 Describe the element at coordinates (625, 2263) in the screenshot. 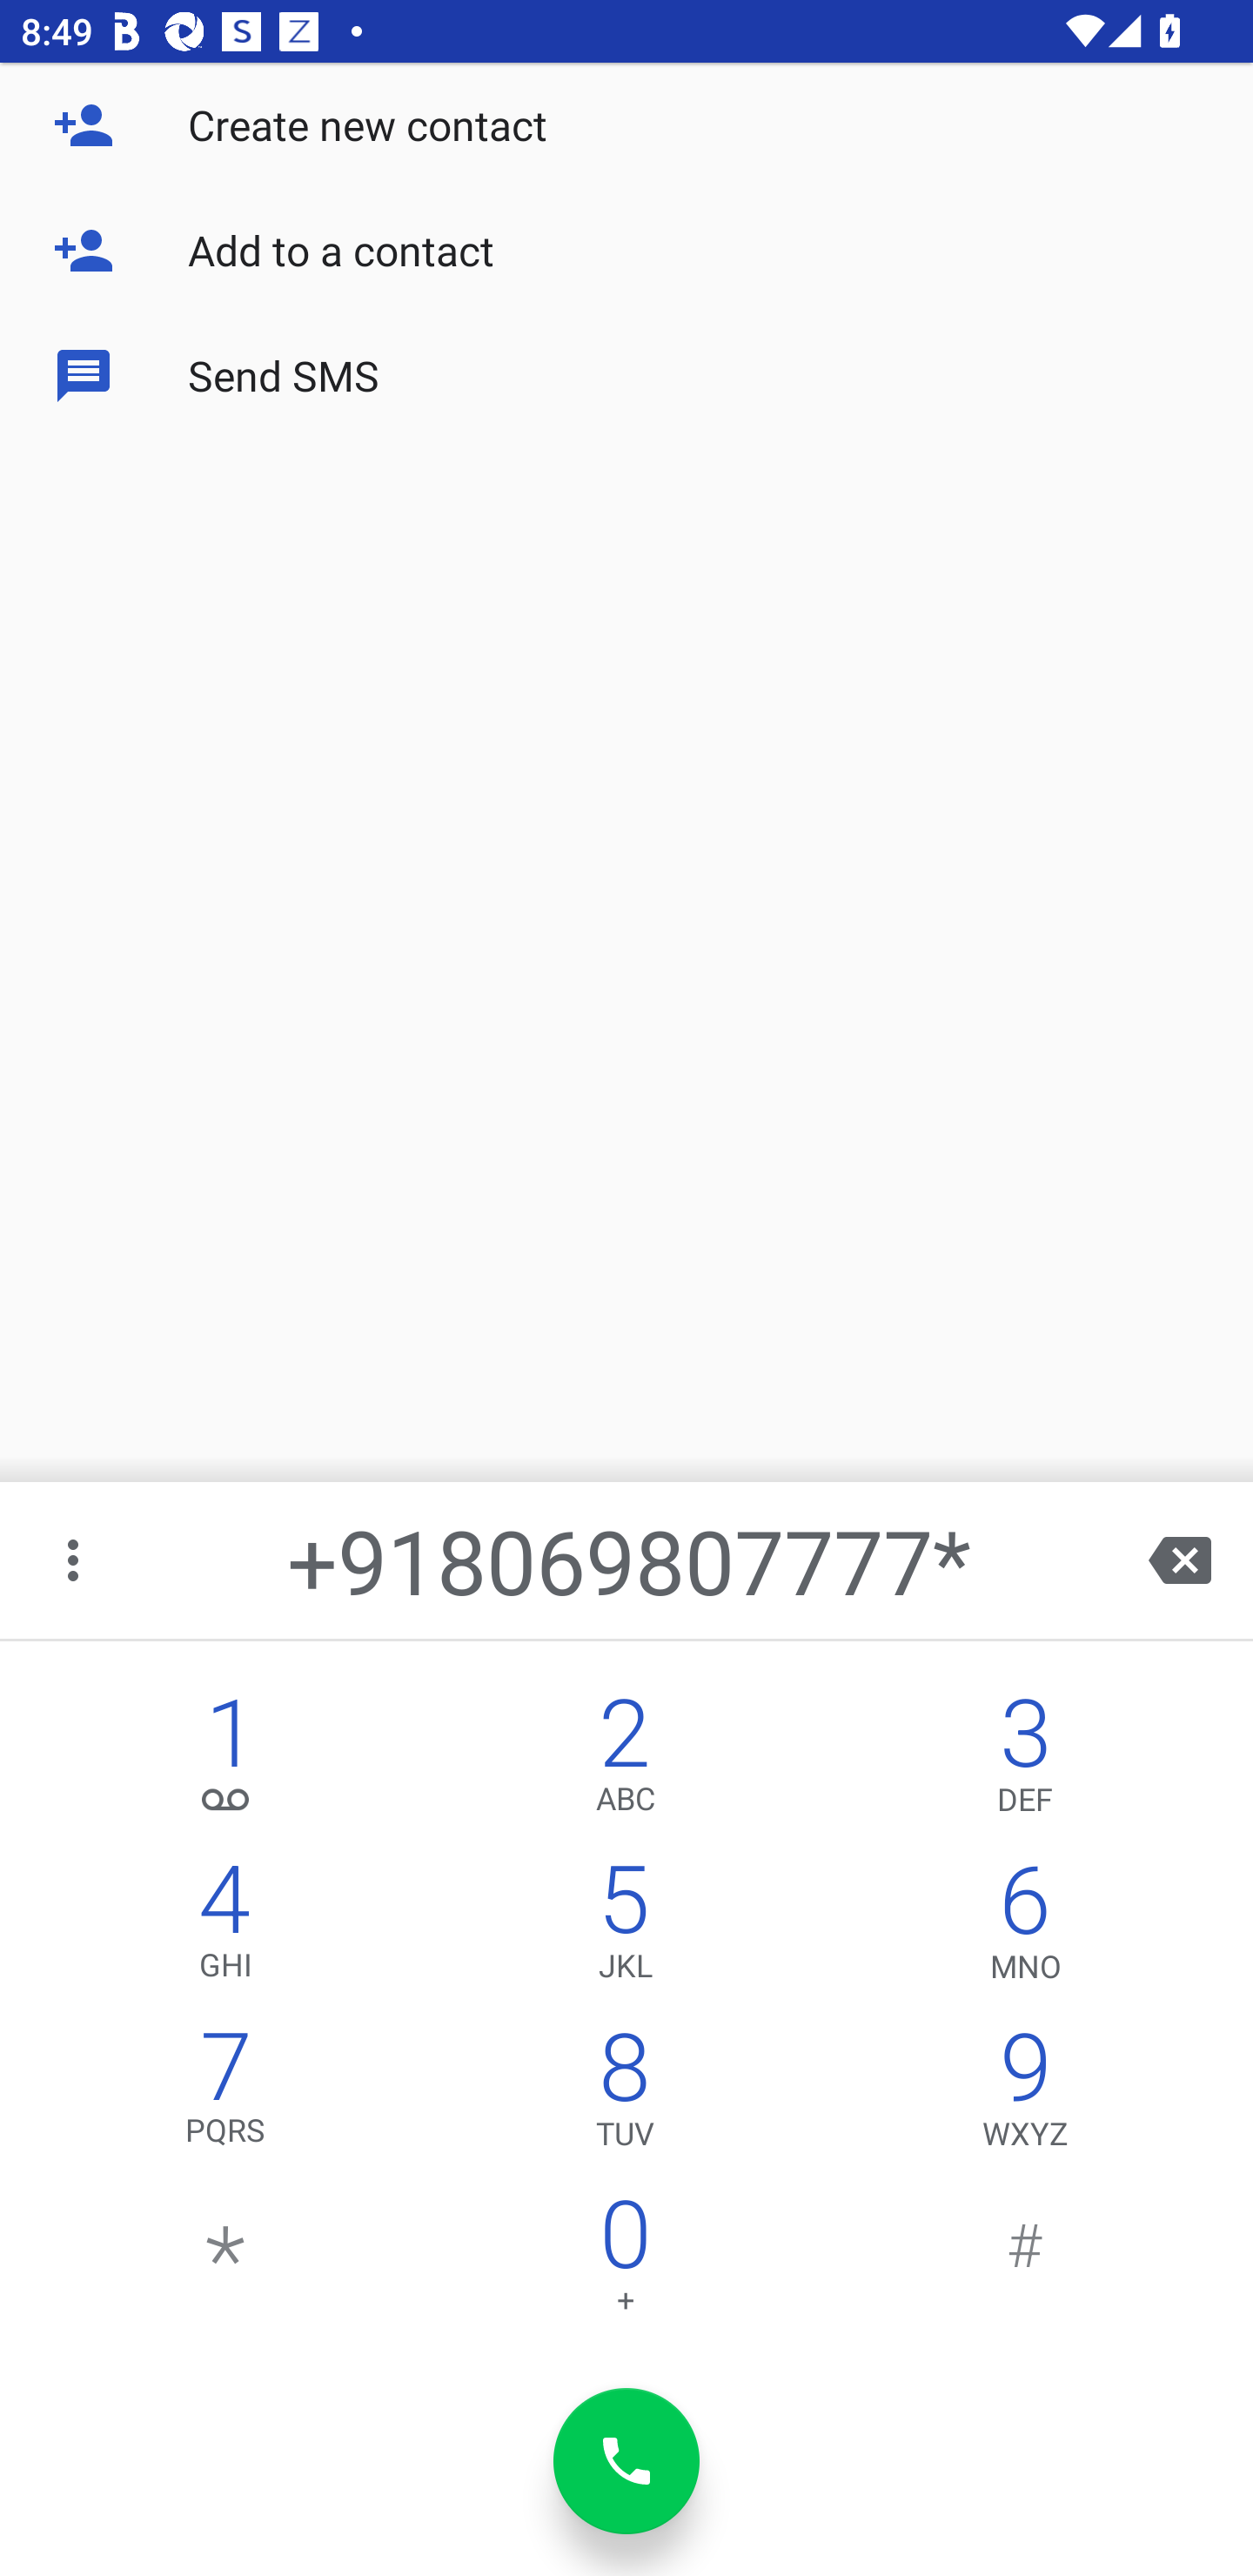

I see `0 0 +` at that location.